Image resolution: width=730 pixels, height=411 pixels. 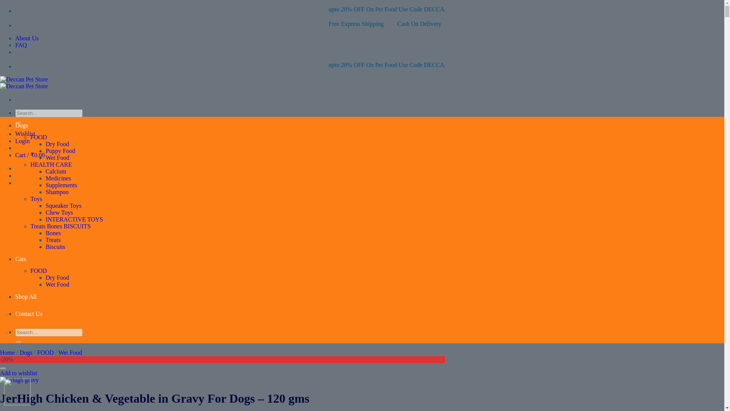 What do you see at coordinates (61, 185) in the screenshot?
I see `Supplements` at bounding box center [61, 185].